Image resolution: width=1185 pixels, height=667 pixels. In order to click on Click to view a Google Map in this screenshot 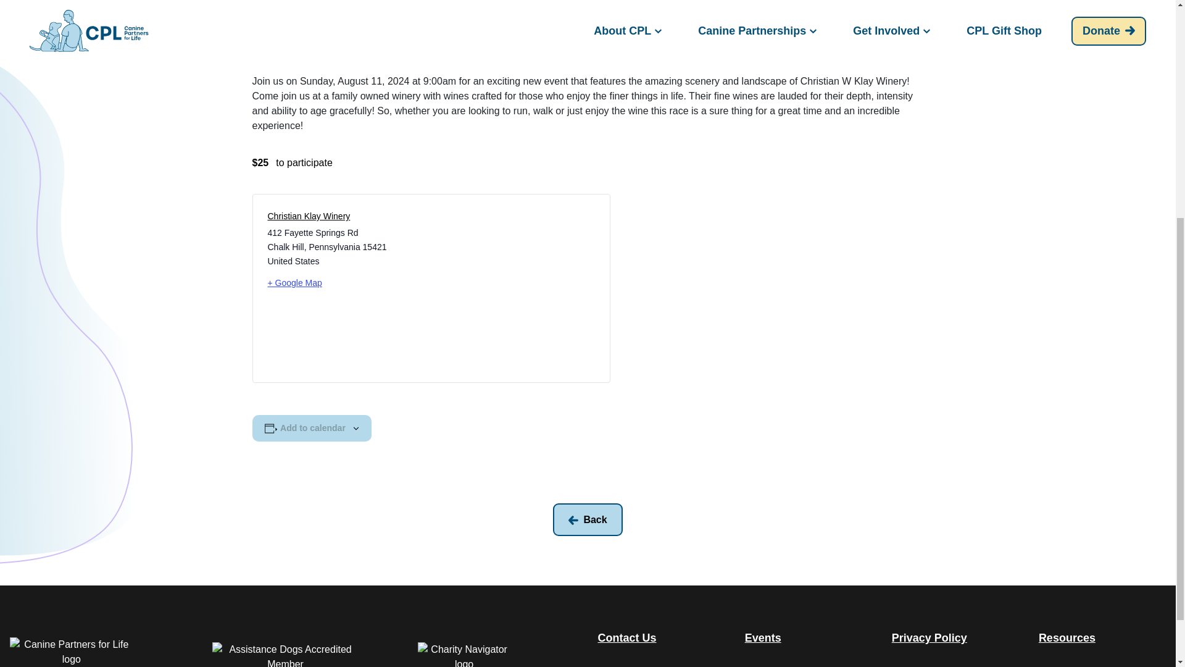, I will do `click(344, 283)`.